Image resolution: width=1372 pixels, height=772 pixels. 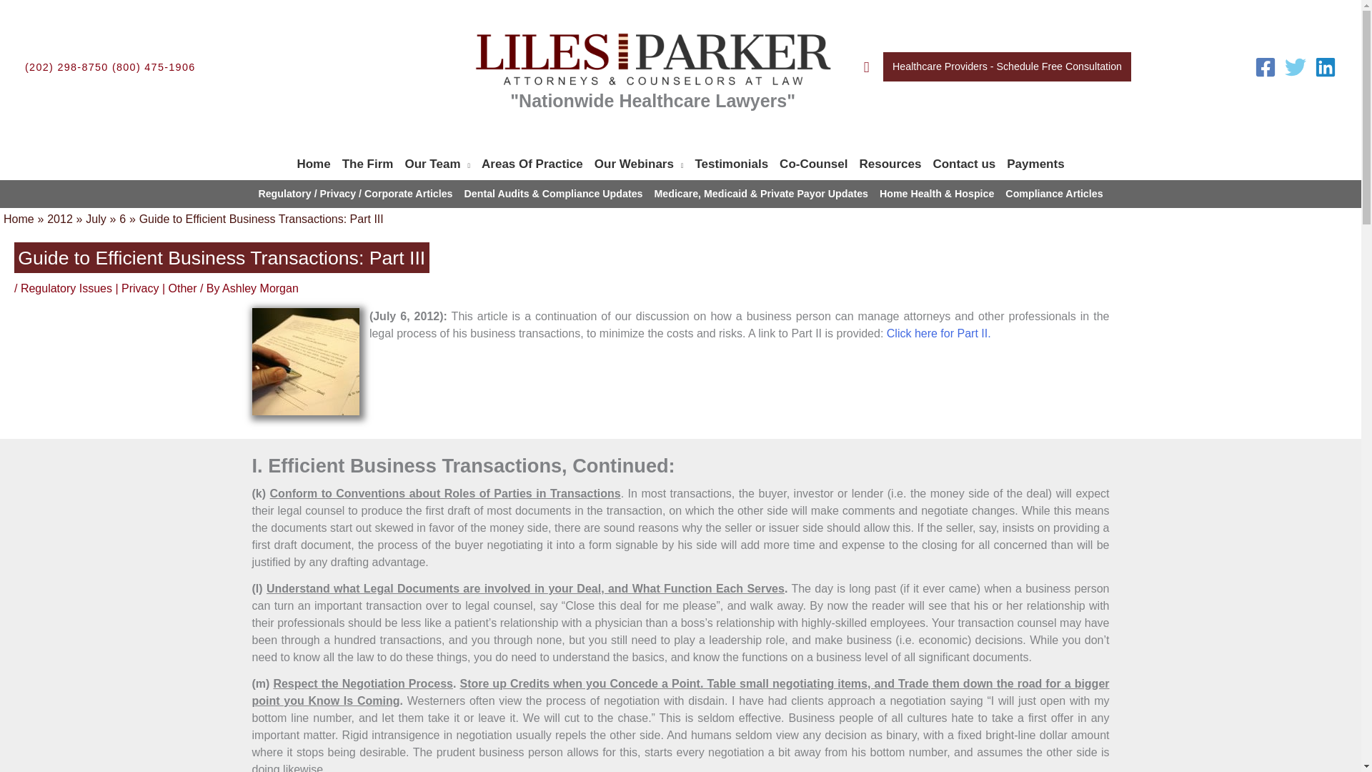 I want to click on Our Team, so click(x=437, y=164).